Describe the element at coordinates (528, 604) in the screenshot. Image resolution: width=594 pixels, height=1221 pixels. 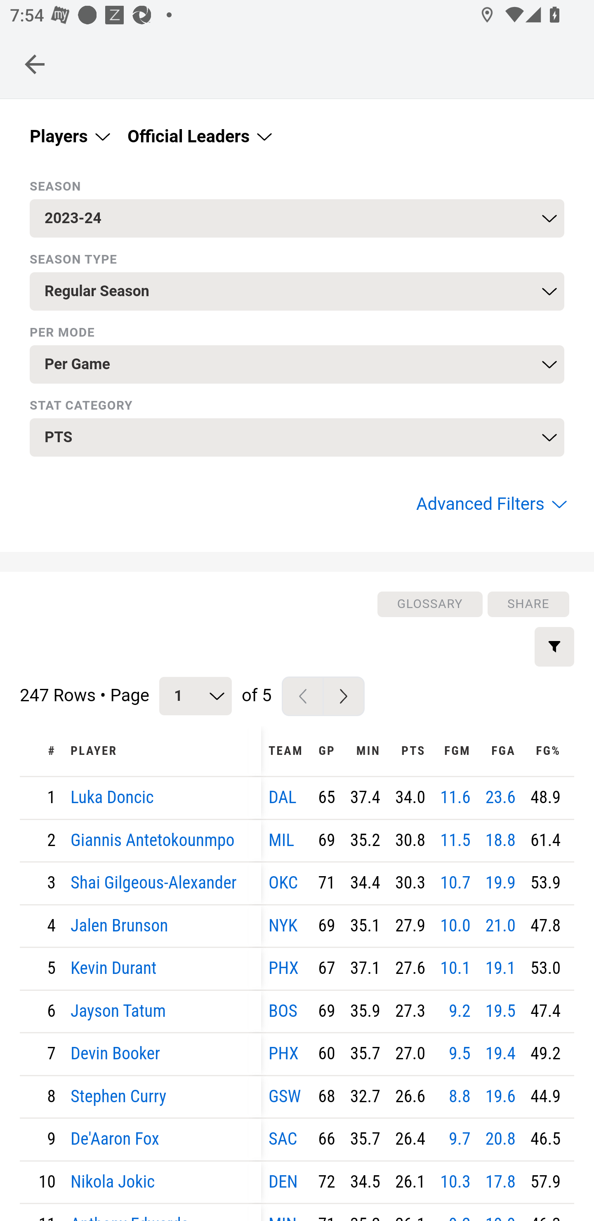
I see `SHARE` at that location.